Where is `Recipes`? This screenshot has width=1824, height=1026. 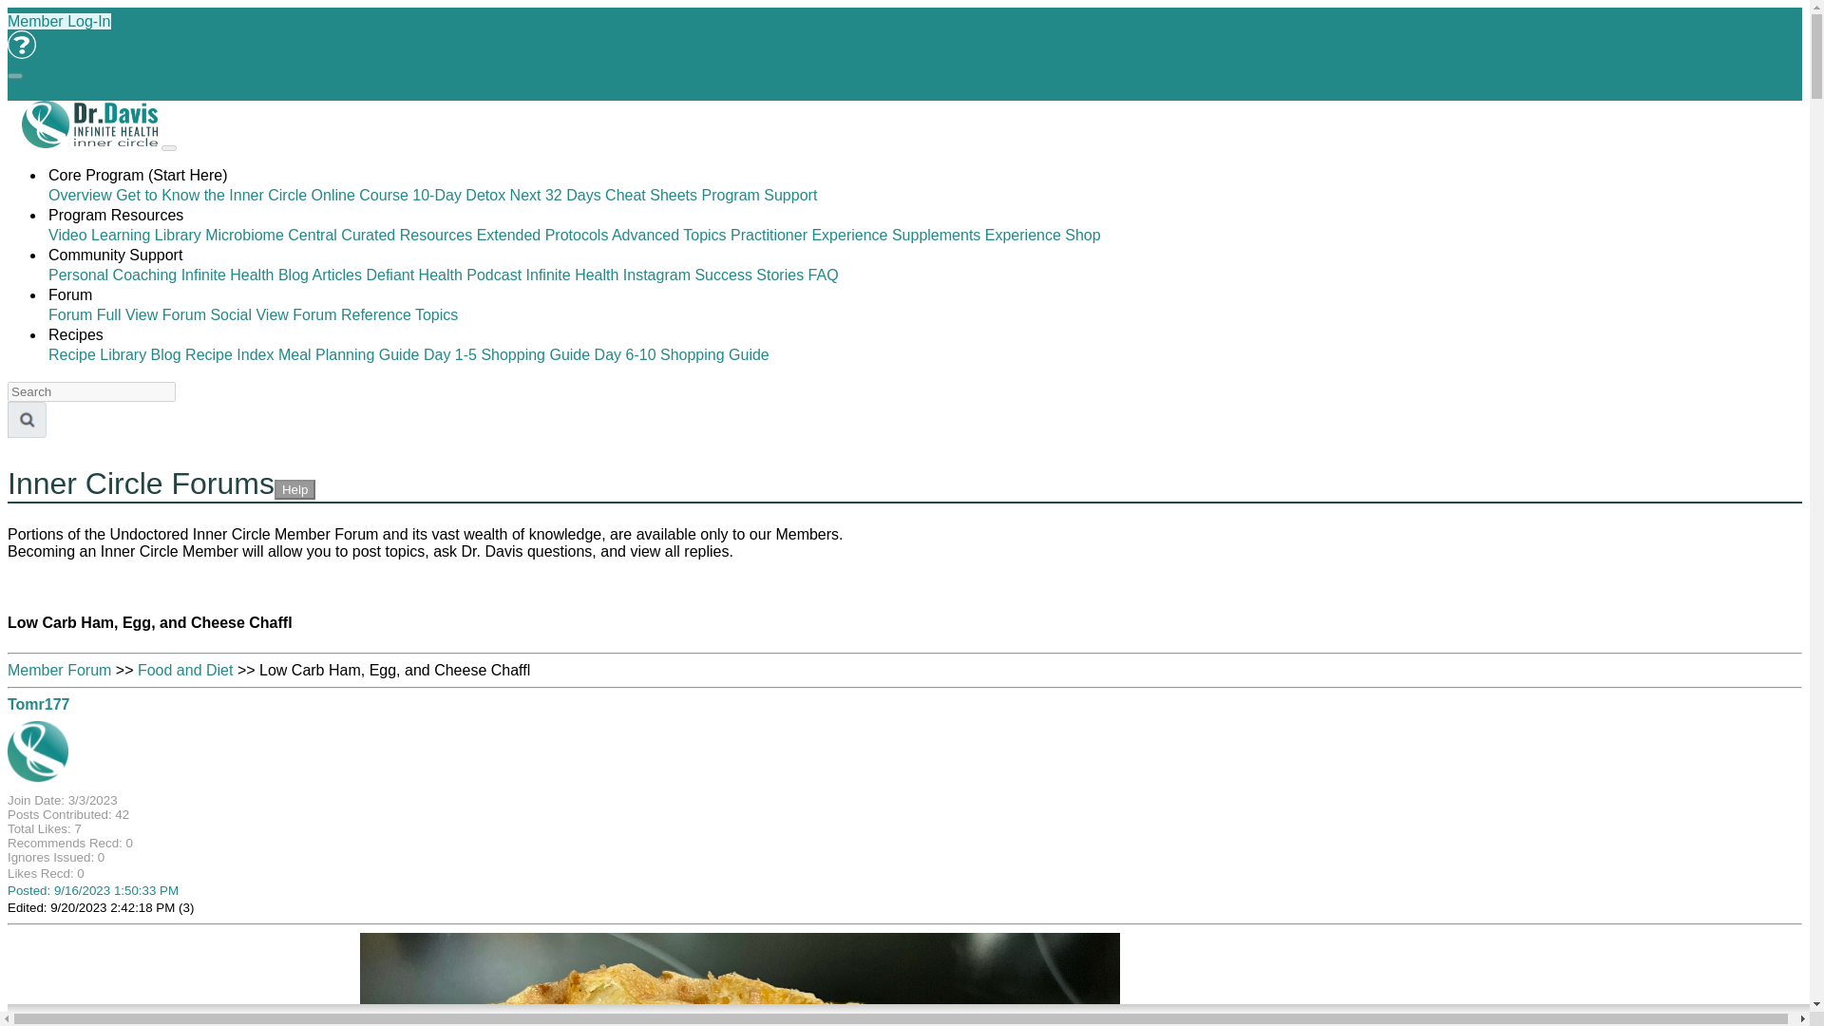
Recipes is located at coordinates (76, 334).